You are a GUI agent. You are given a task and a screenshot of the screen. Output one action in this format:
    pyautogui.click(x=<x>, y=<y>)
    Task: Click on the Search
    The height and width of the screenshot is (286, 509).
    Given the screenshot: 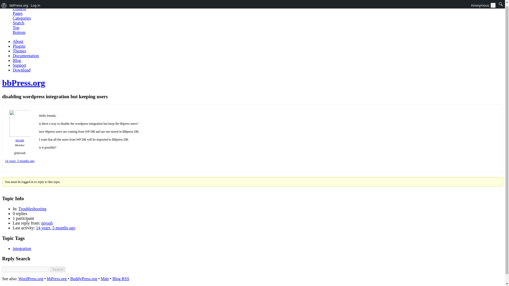 What is the action you would take?
    pyautogui.click(x=58, y=269)
    